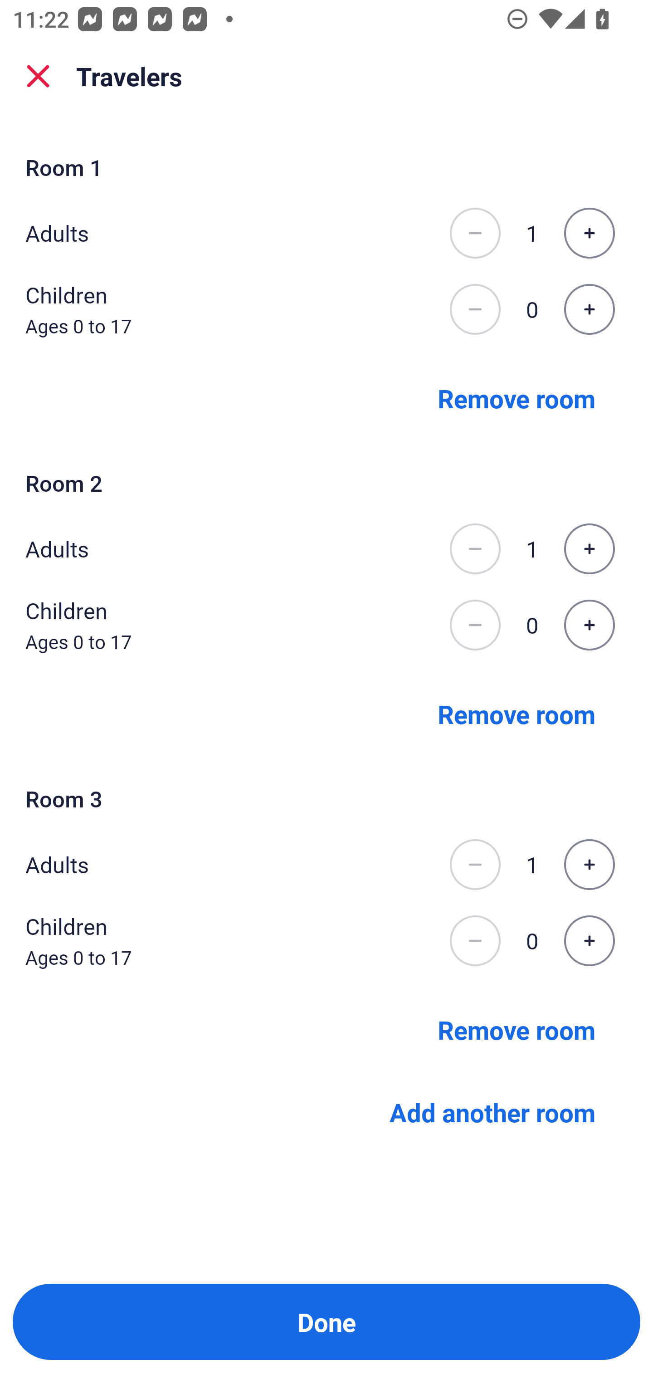 This screenshot has height=1379, width=653. What do you see at coordinates (475, 309) in the screenshot?
I see `Decrease the number of children` at bounding box center [475, 309].